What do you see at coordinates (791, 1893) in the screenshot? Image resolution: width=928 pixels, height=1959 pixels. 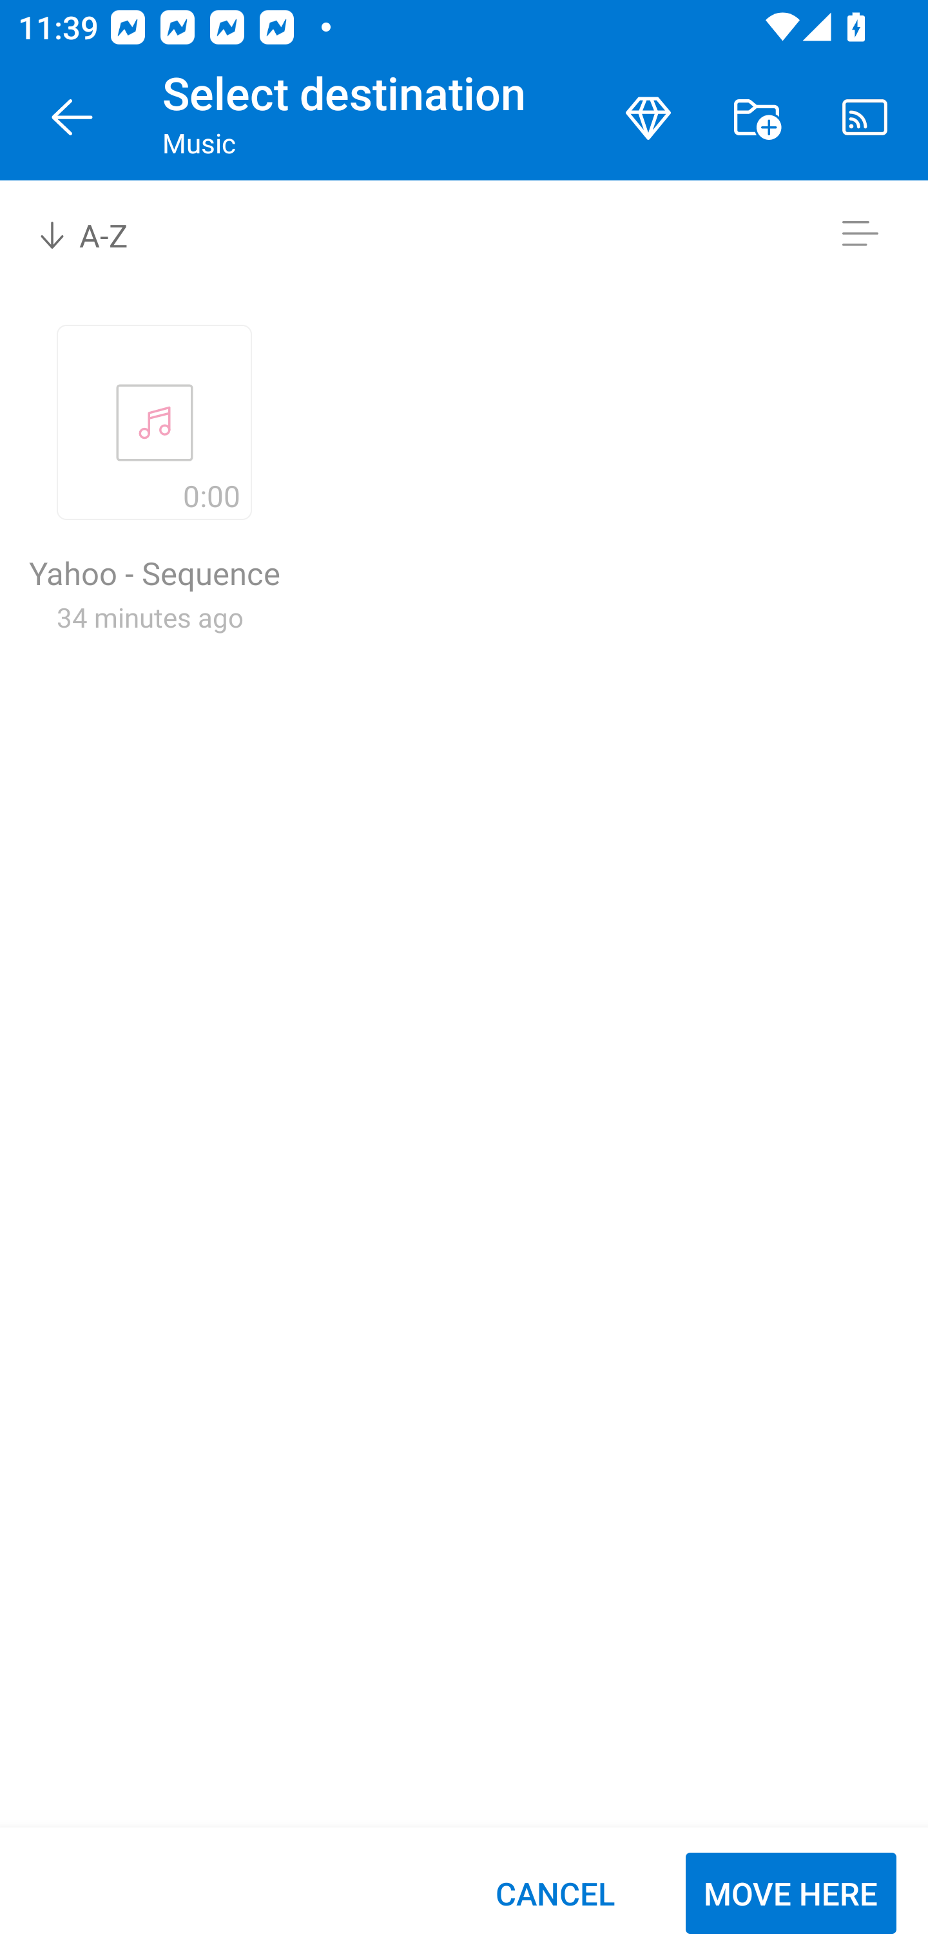 I see `MOVE HERE` at bounding box center [791, 1893].